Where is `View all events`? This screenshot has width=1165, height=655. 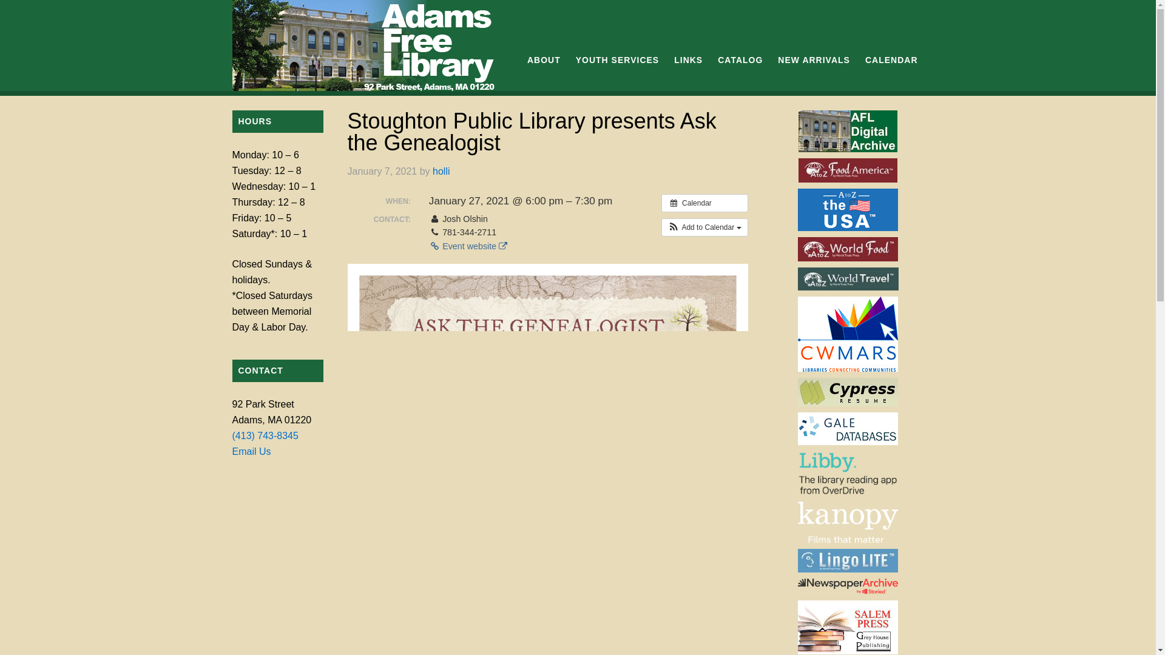
View all events is located at coordinates (704, 203).